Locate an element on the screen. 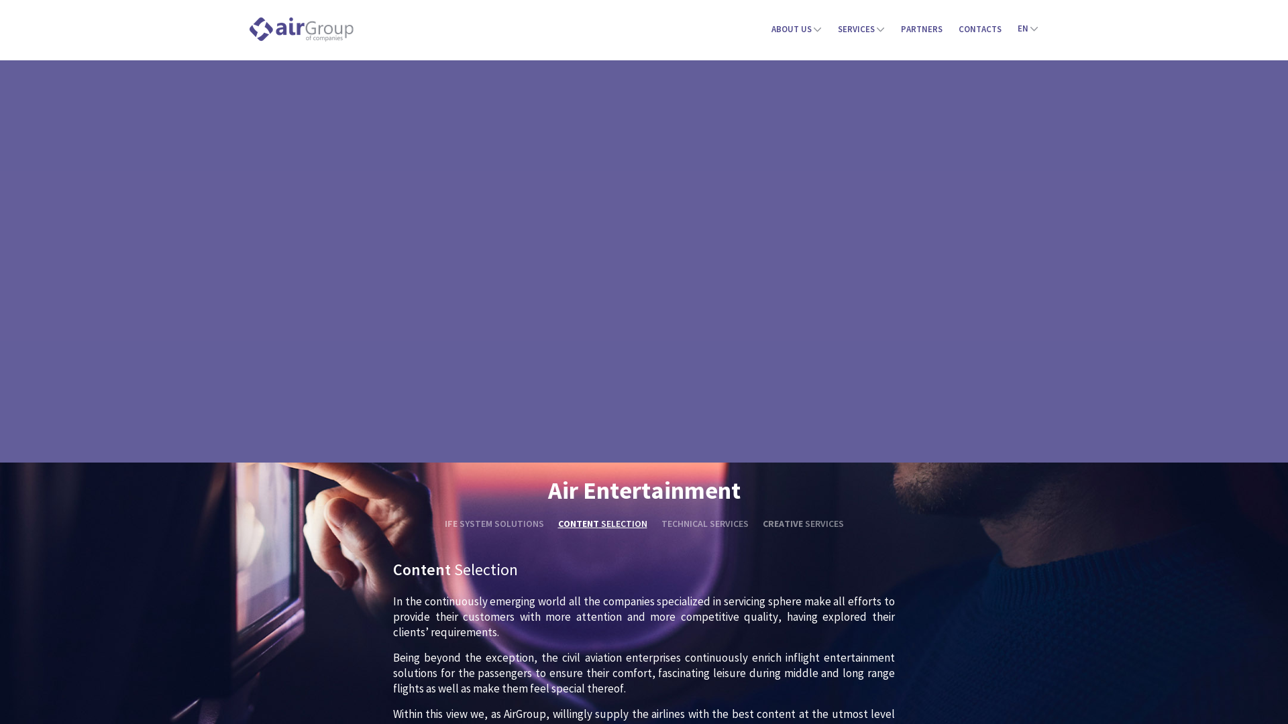 The image size is (1288, 724). PARTNERS is located at coordinates (922, 31).